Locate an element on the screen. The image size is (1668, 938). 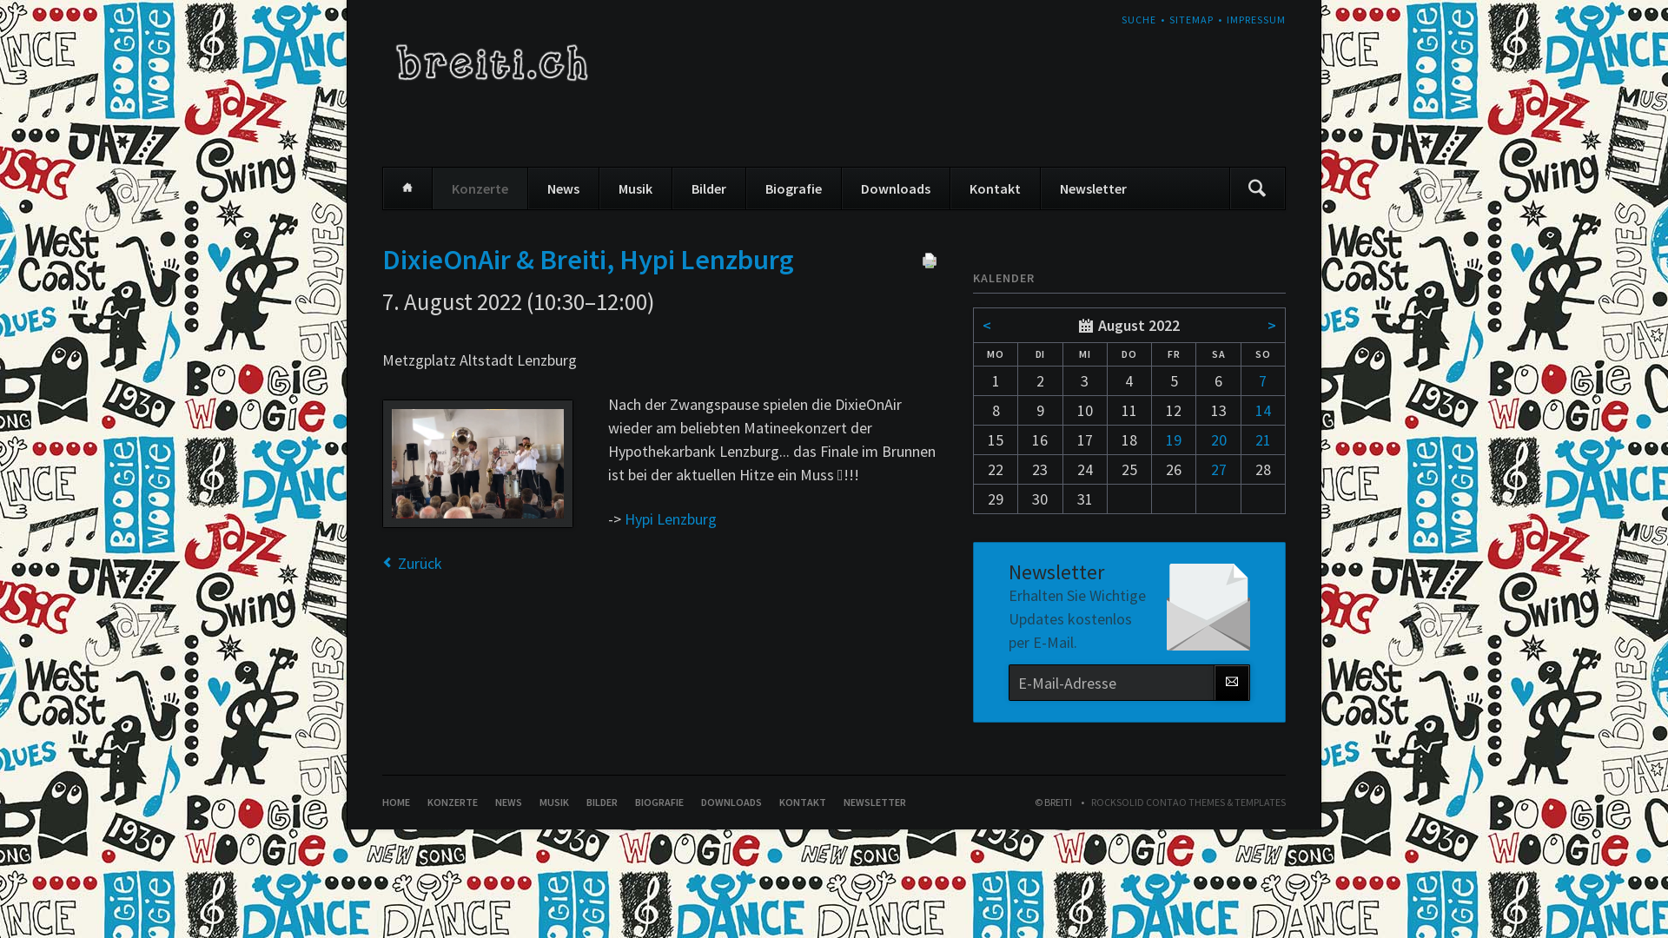
Abonnieren is located at coordinates (1232, 683).